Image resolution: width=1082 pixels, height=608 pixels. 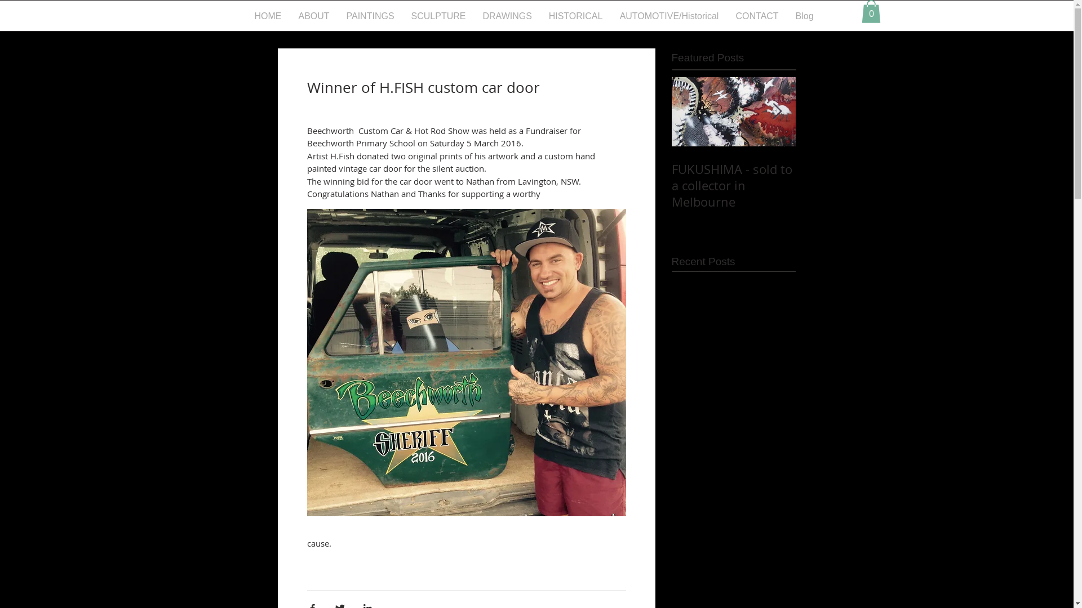 I want to click on AUTOMOTIVE/Historical, so click(x=669, y=16).